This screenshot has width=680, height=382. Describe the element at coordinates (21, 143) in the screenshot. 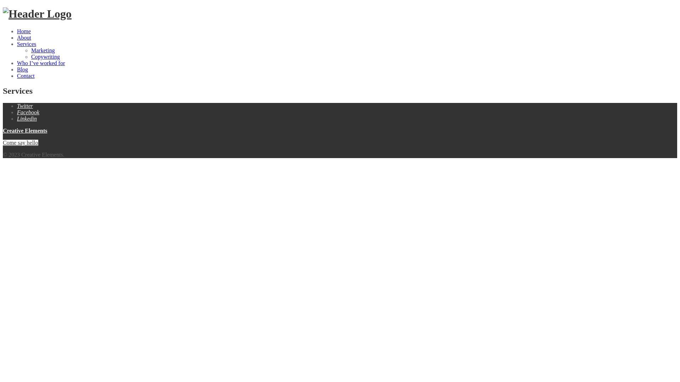

I see `Come say hello` at that location.